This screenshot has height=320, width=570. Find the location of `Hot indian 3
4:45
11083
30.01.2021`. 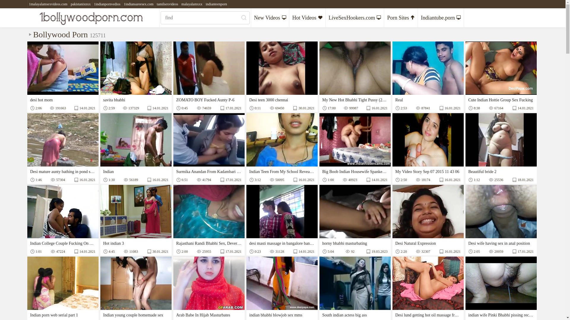

Hot indian 3
4:45
11083
30.01.2021 is located at coordinates (136, 220).